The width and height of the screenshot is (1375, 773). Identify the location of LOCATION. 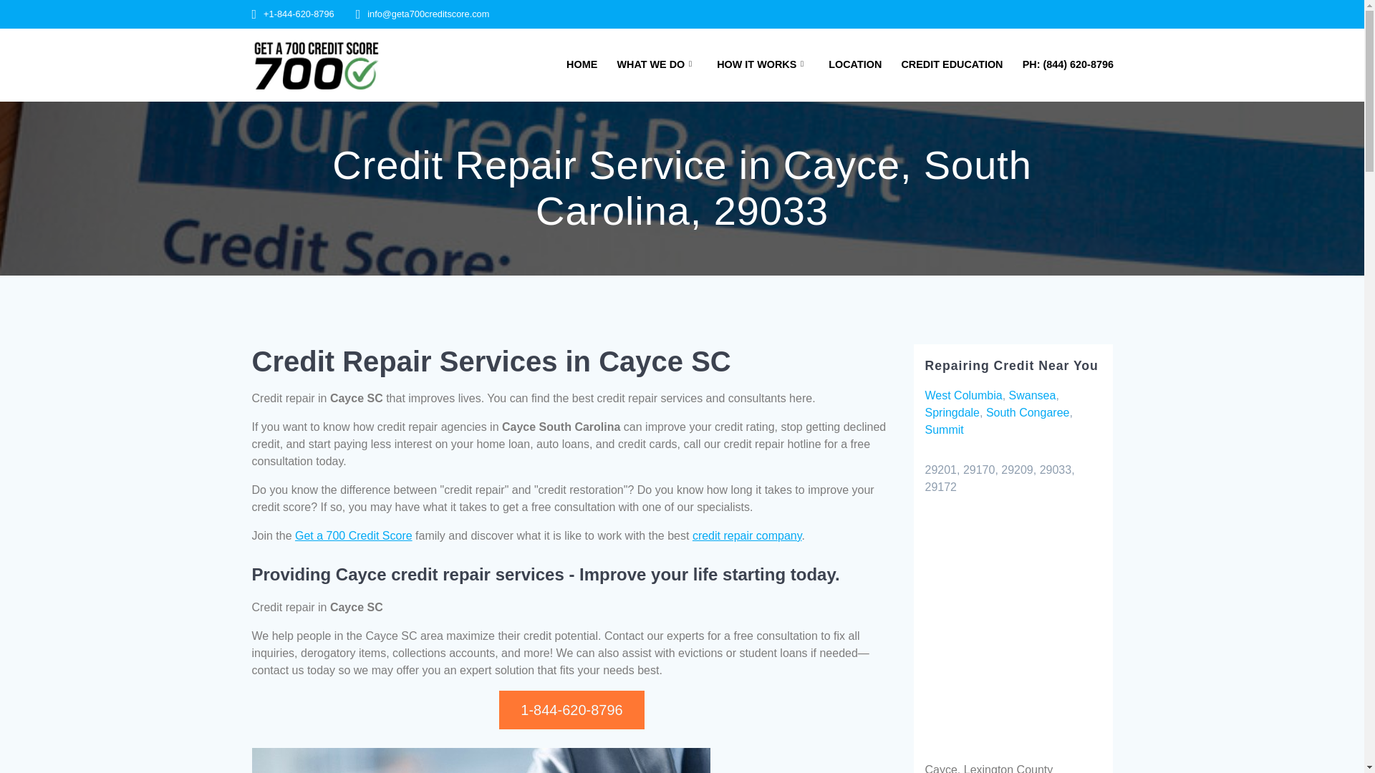
(855, 64).